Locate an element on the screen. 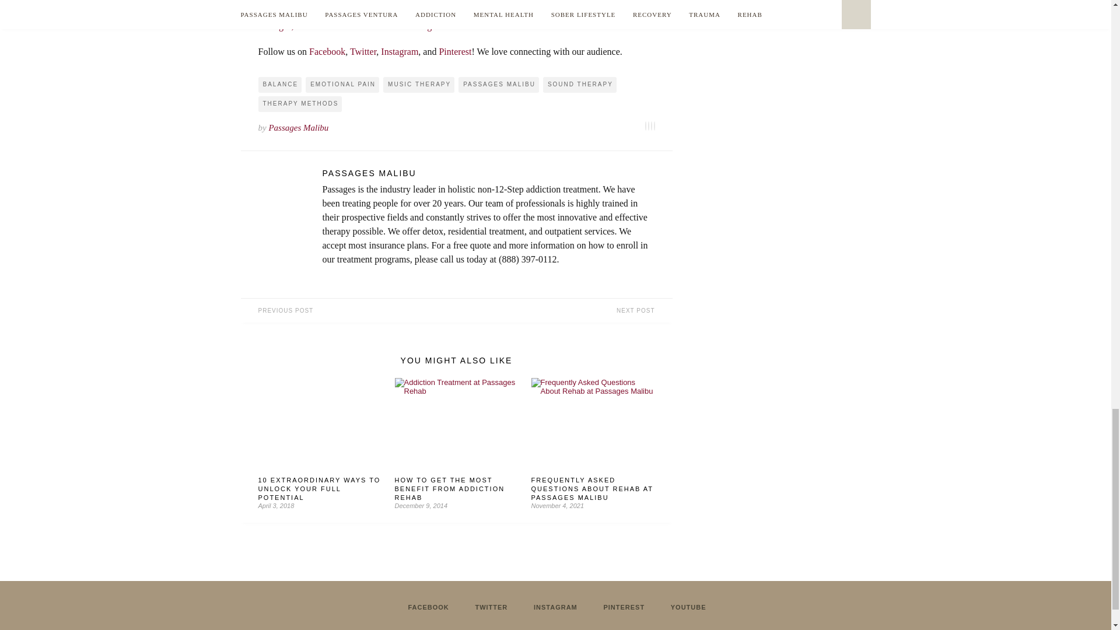 This screenshot has height=630, width=1120. NEXT POST is located at coordinates (563, 310).